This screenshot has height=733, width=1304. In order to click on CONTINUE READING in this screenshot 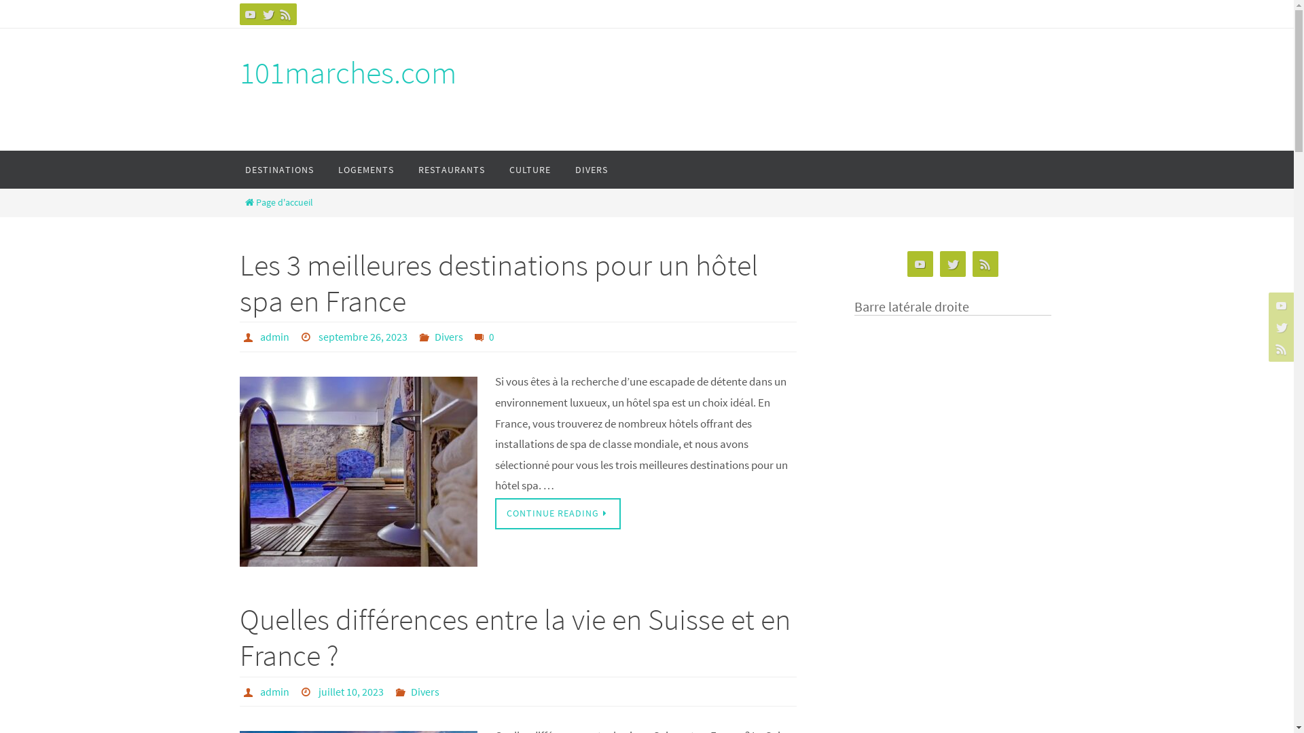, I will do `click(558, 514)`.